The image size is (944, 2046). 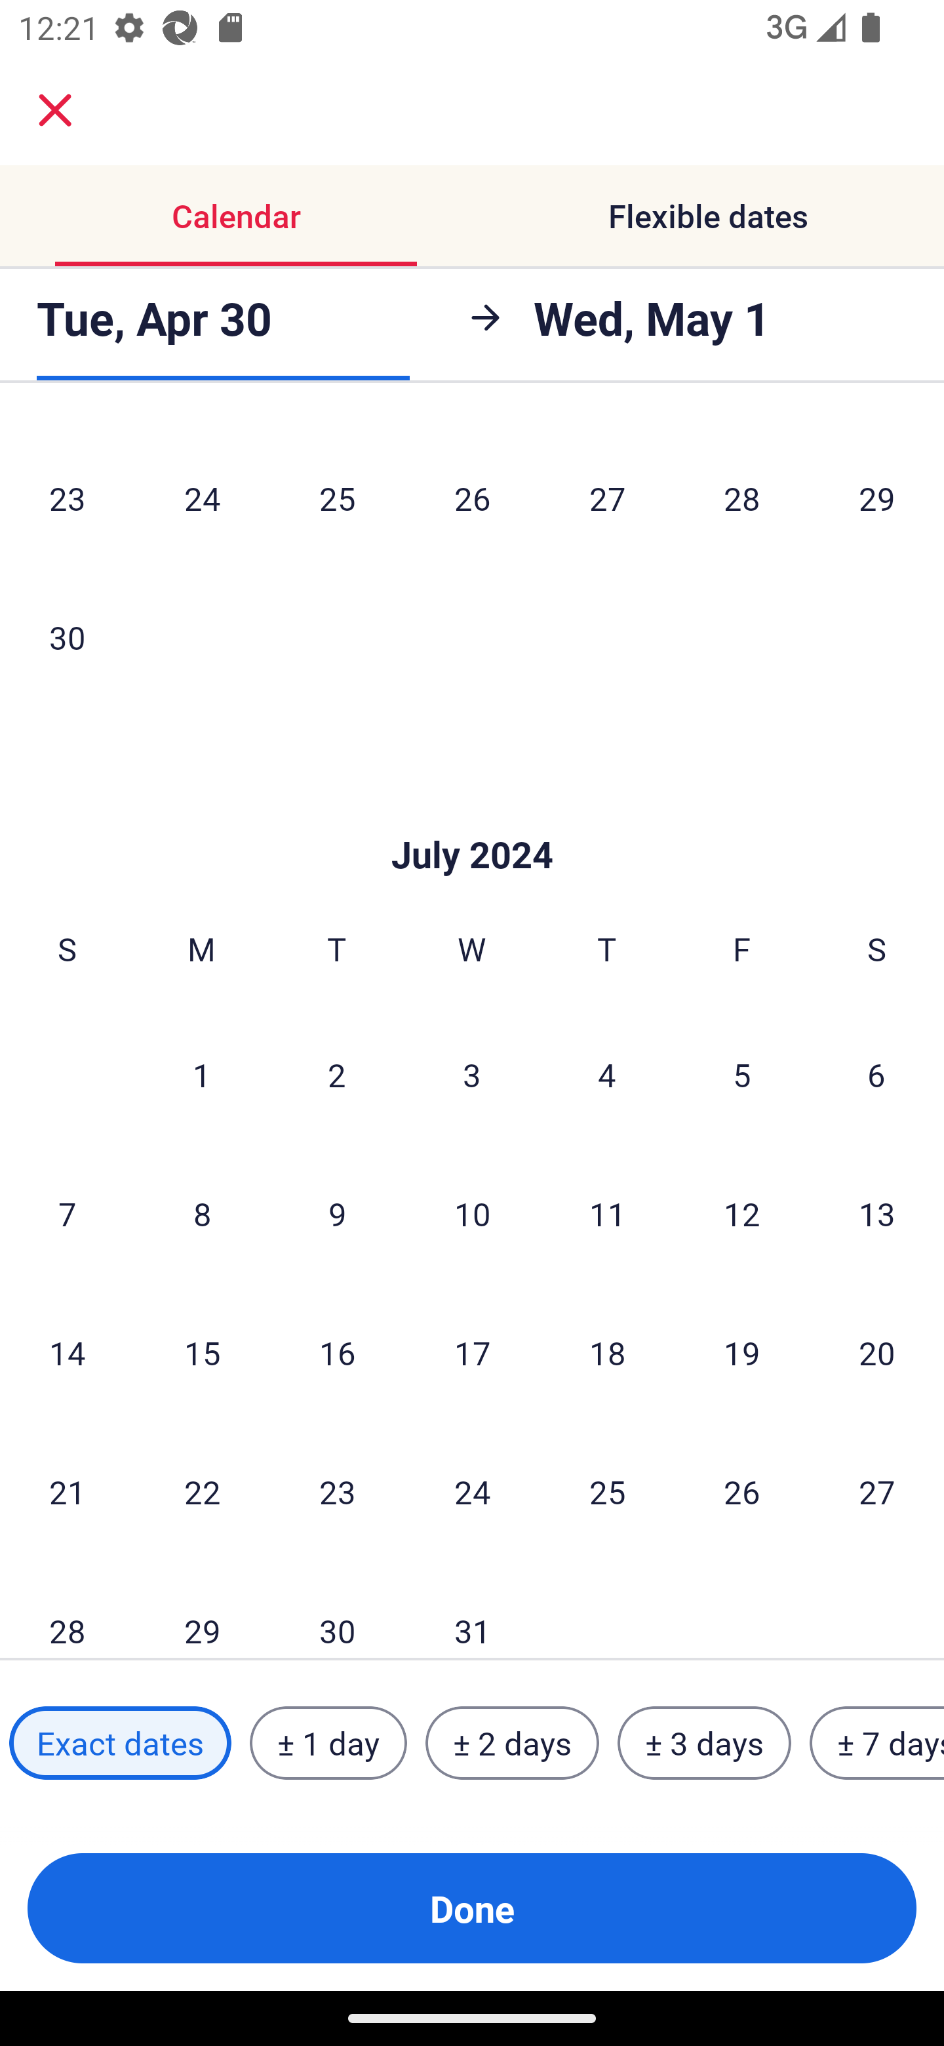 I want to click on 27 Saturday, July 27, 2024, so click(x=877, y=1491).